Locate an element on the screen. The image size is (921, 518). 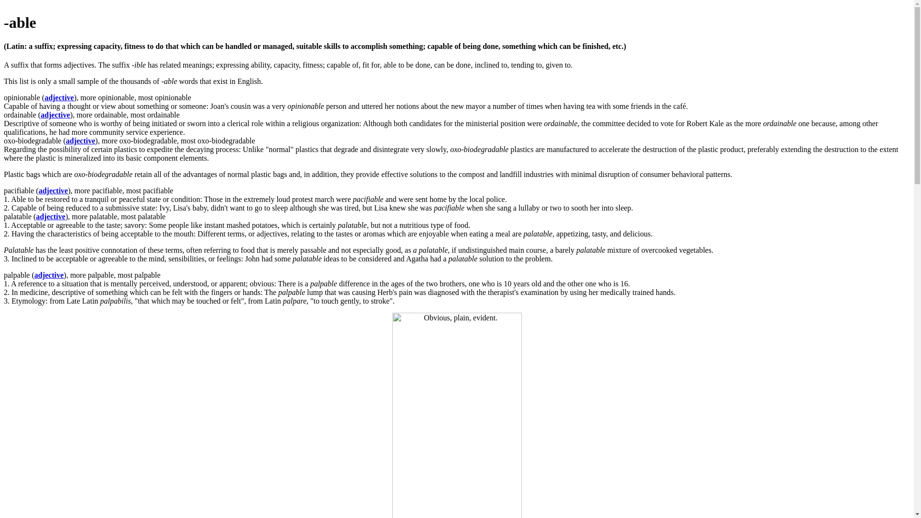
adjective is located at coordinates (80, 141).